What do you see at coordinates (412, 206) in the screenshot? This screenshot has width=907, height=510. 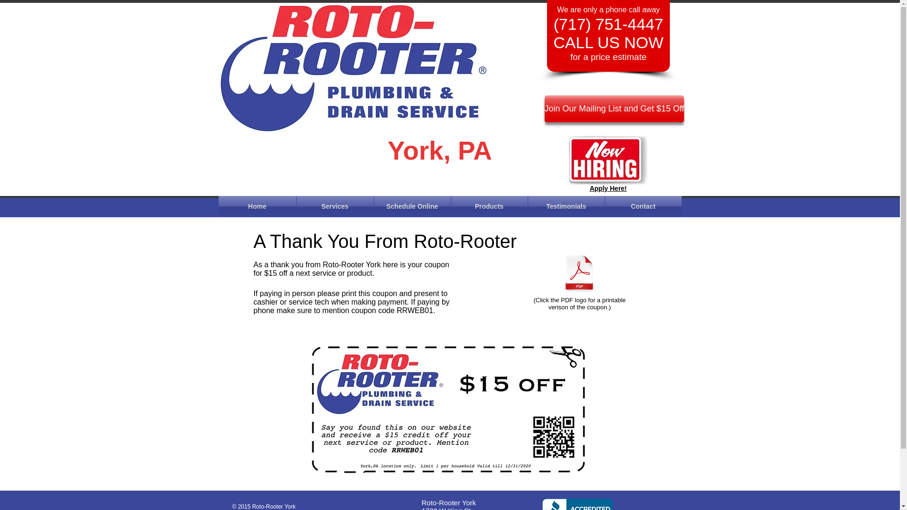 I see `Schedule Online` at bounding box center [412, 206].